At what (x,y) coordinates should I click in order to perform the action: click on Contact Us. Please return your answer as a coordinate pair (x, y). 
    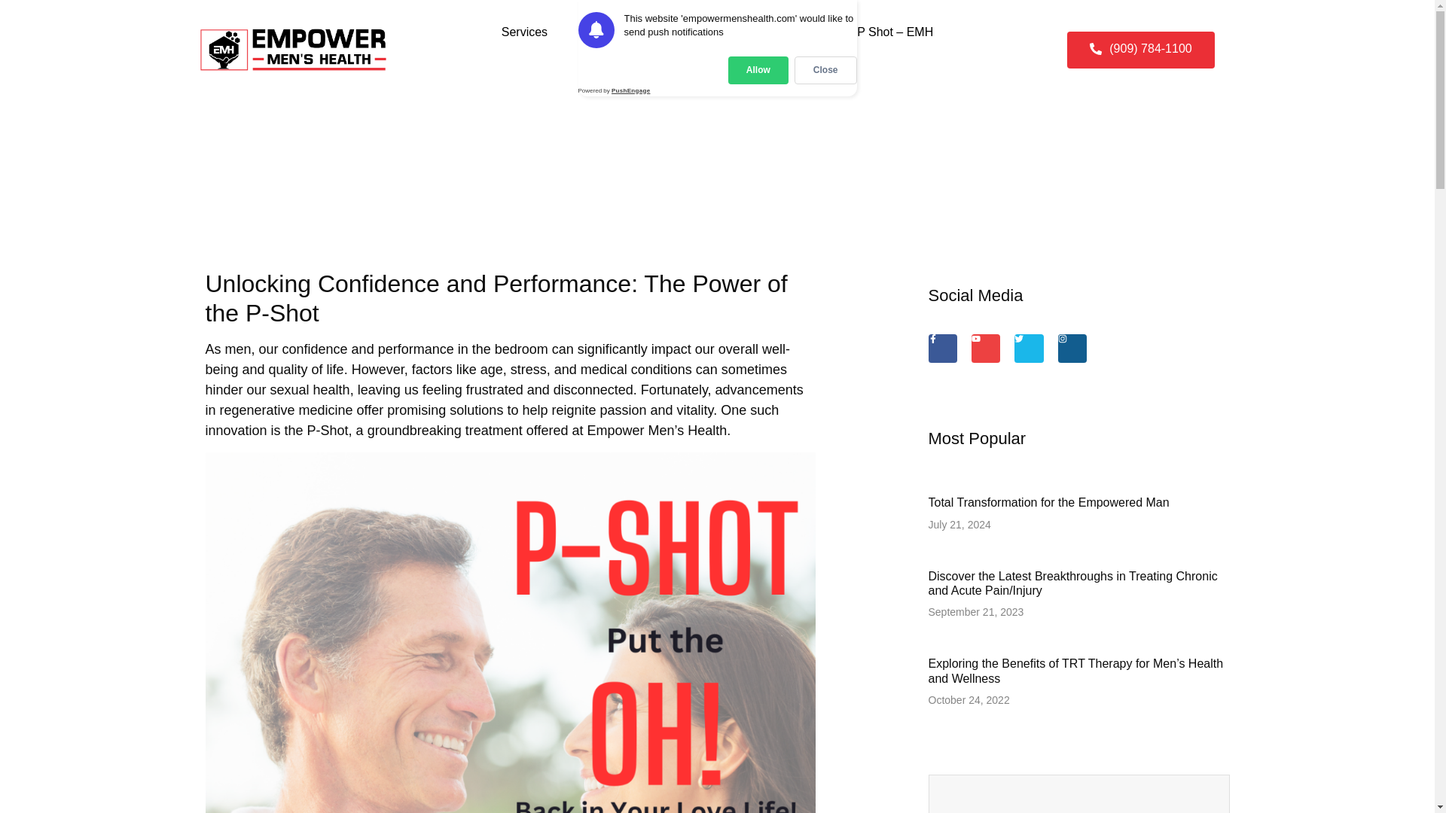
    Looking at the image, I should click on (717, 66).